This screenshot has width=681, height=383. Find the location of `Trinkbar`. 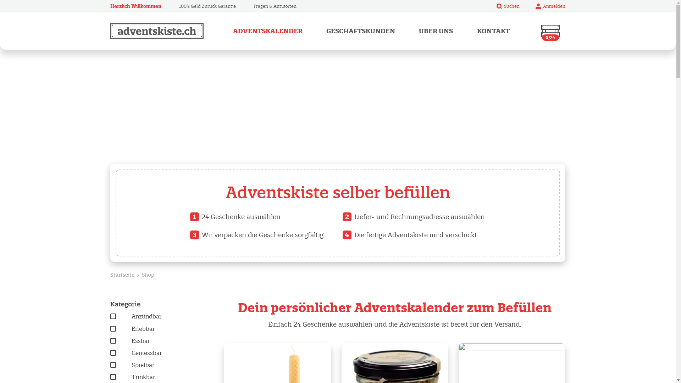

Trinkbar is located at coordinates (162, 377).